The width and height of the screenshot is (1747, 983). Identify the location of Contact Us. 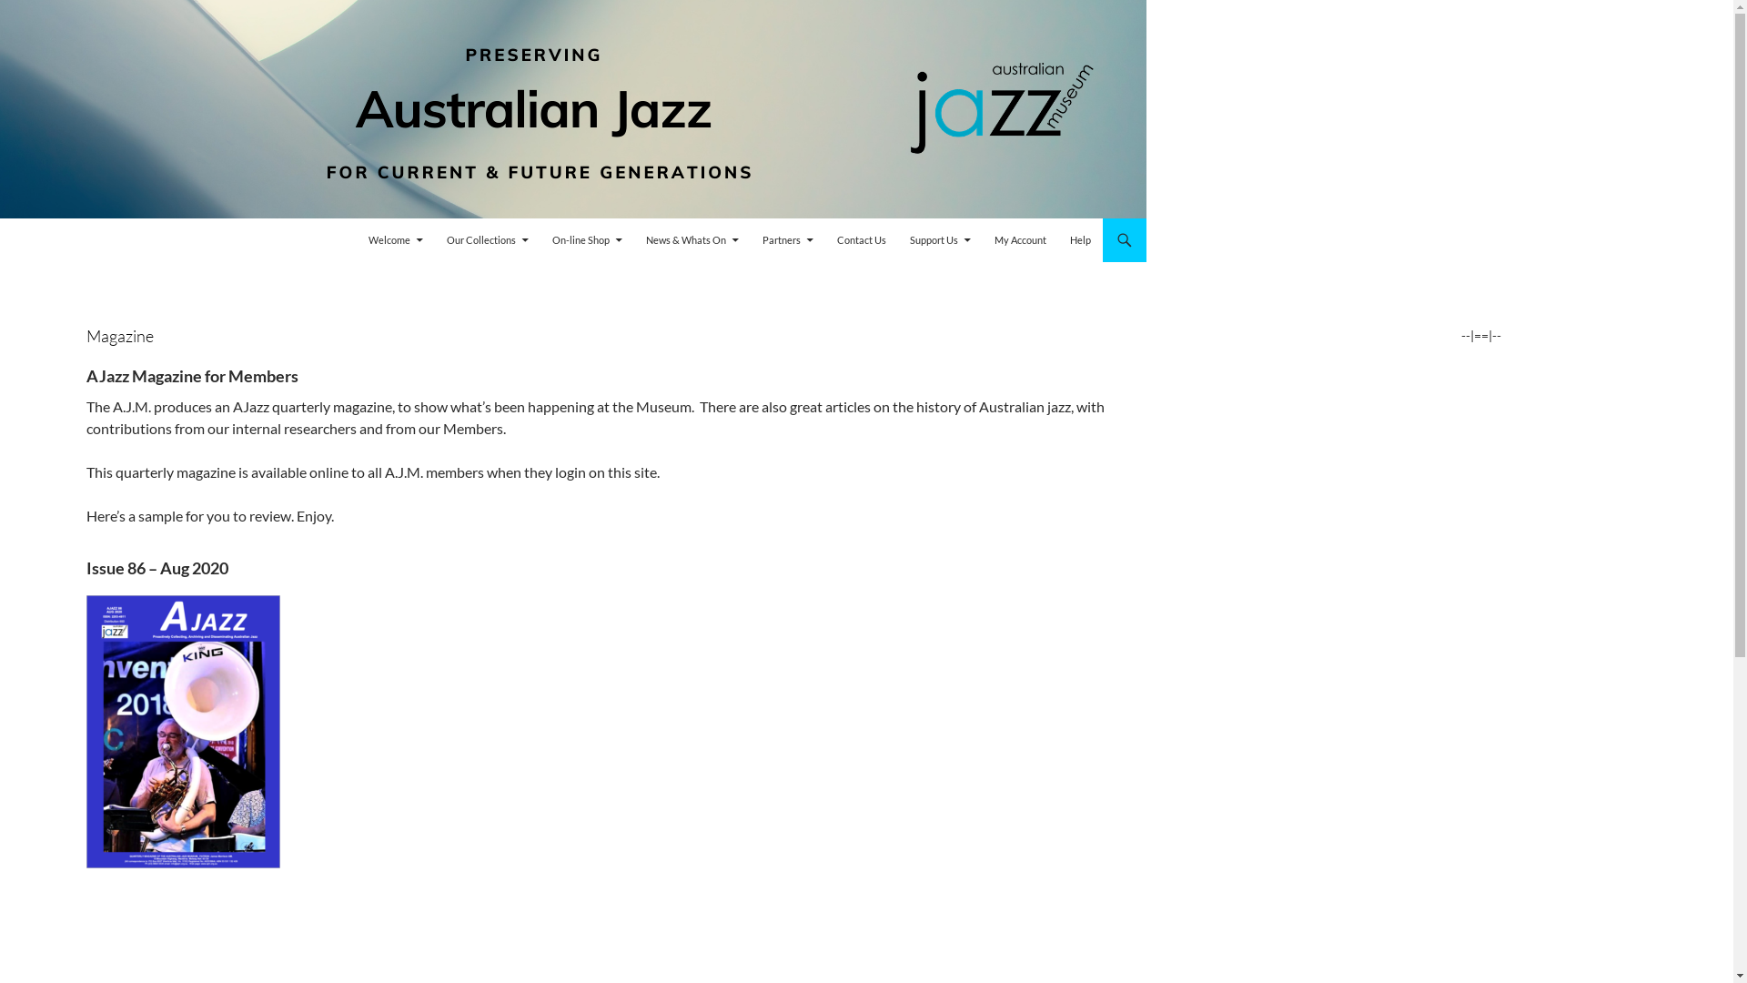
(862, 240).